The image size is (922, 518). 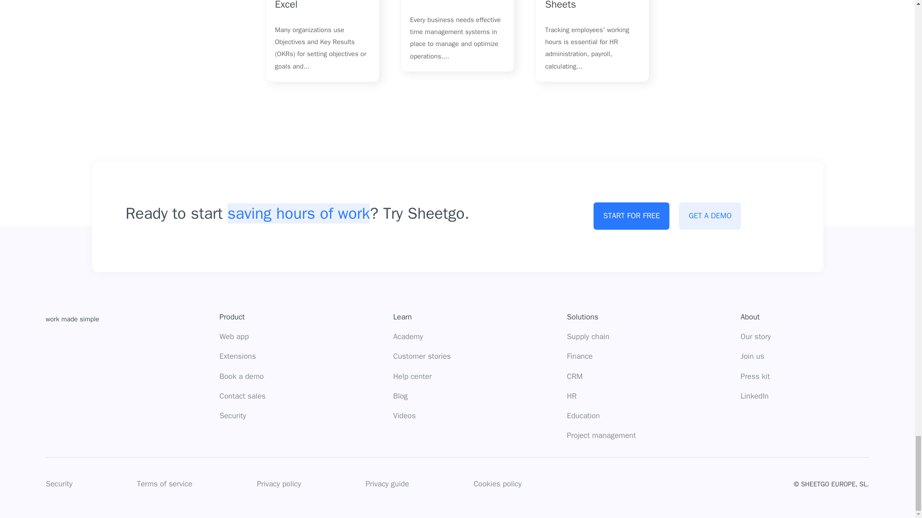 I want to click on Web app, so click(x=234, y=337).